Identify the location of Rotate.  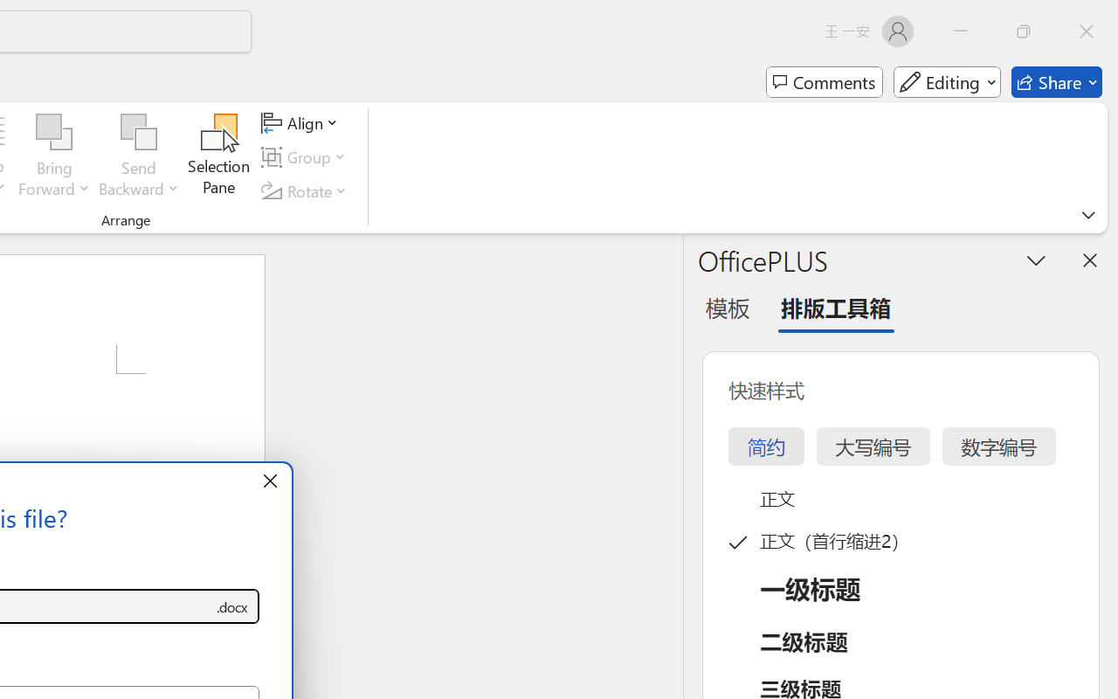
(307, 190).